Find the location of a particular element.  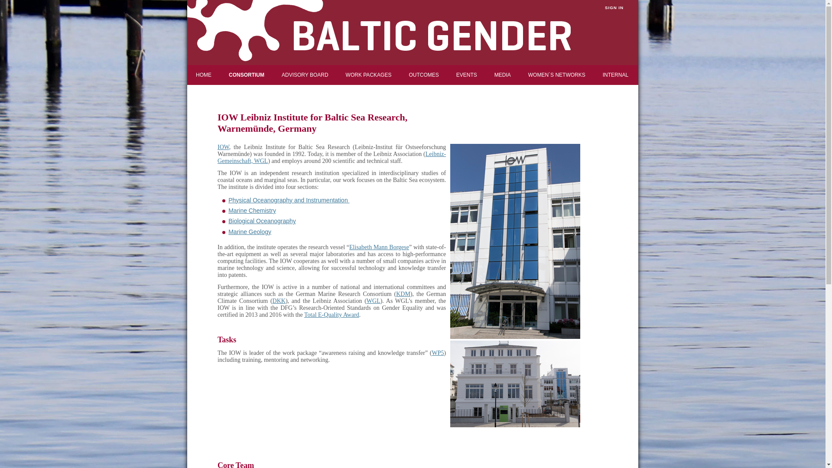

CONSORTIUM is located at coordinates (246, 75).